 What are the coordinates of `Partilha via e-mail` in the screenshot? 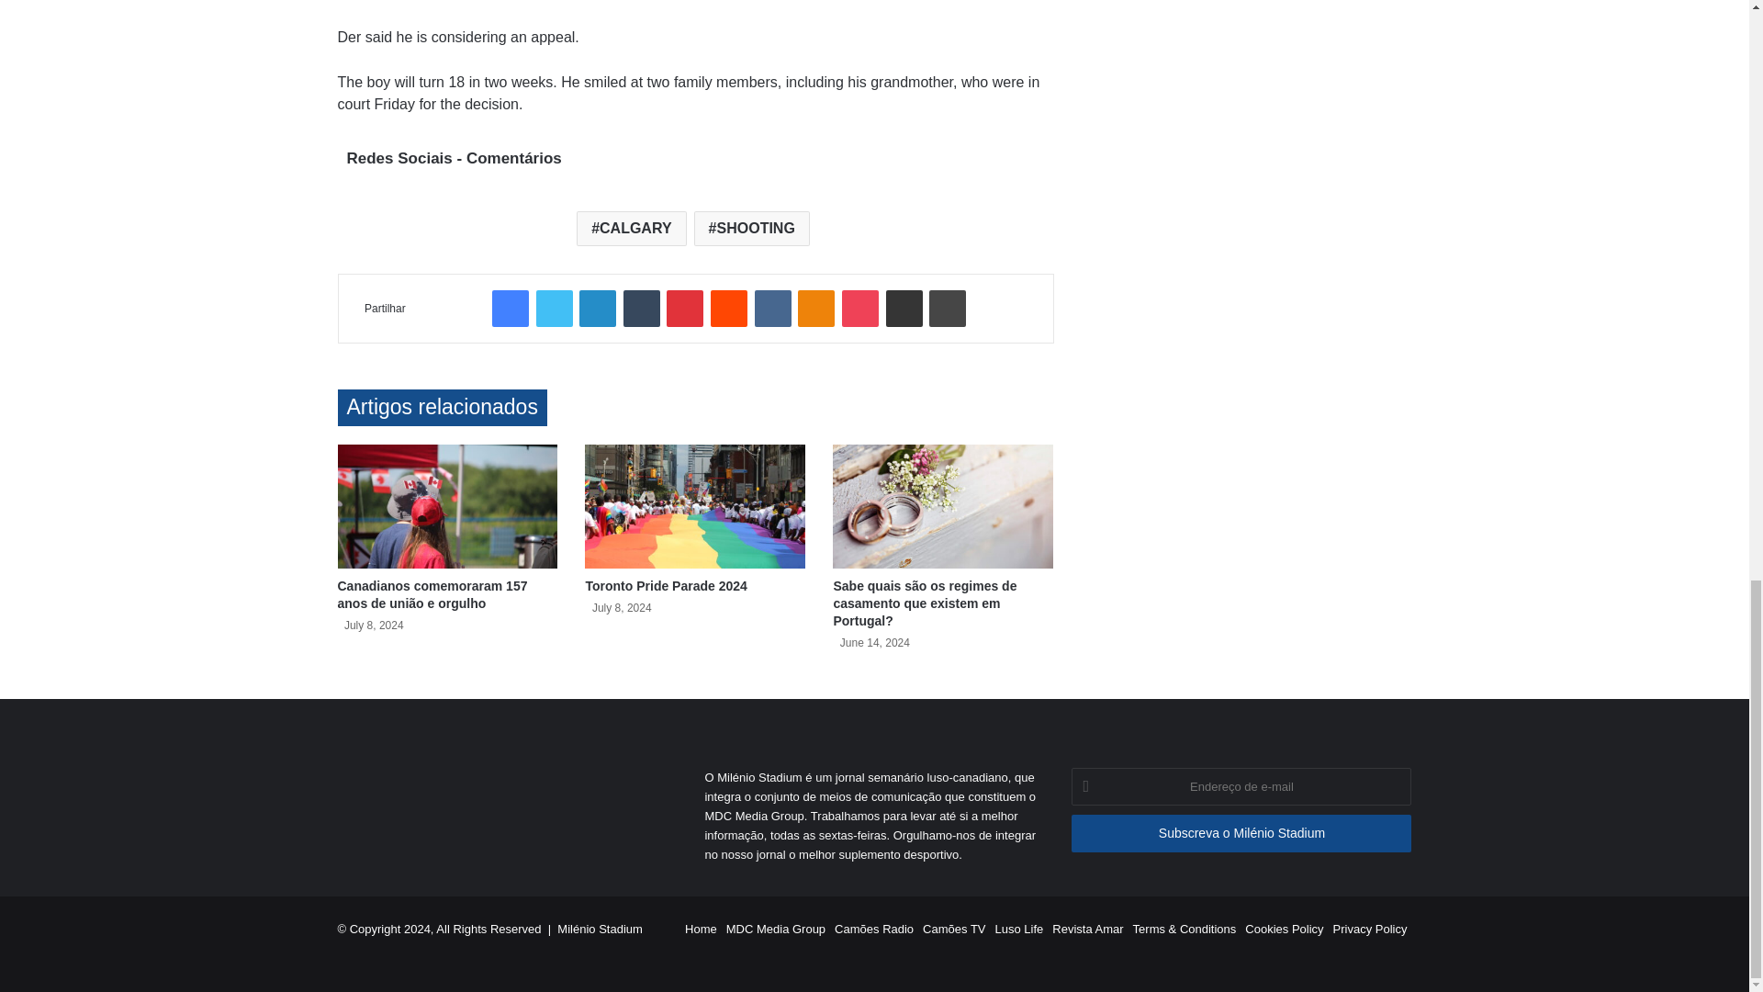 It's located at (904, 309).